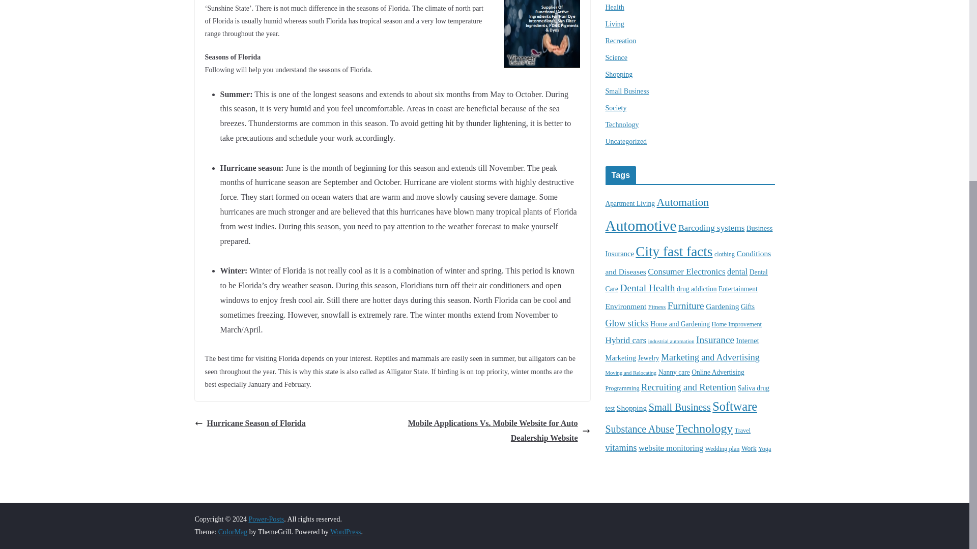 The image size is (977, 549). What do you see at coordinates (630, 203) in the screenshot?
I see `Apartment Living` at bounding box center [630, 203].